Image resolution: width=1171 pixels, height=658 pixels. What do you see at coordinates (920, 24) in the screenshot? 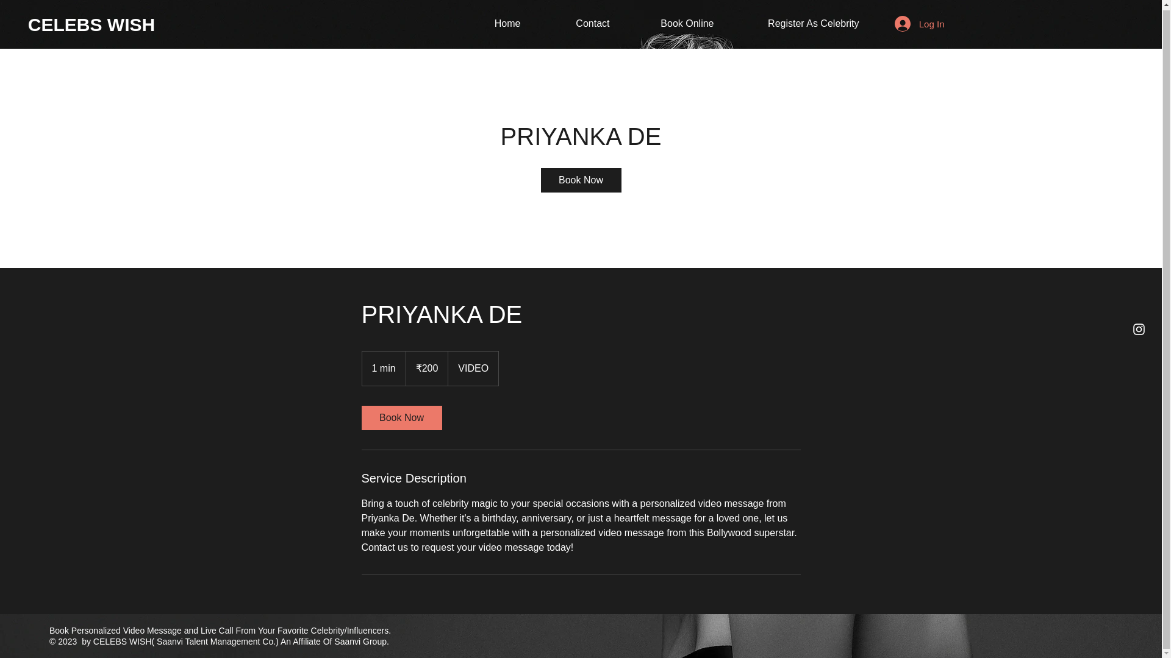
I see `Log In` at bounding box center [920, 24].